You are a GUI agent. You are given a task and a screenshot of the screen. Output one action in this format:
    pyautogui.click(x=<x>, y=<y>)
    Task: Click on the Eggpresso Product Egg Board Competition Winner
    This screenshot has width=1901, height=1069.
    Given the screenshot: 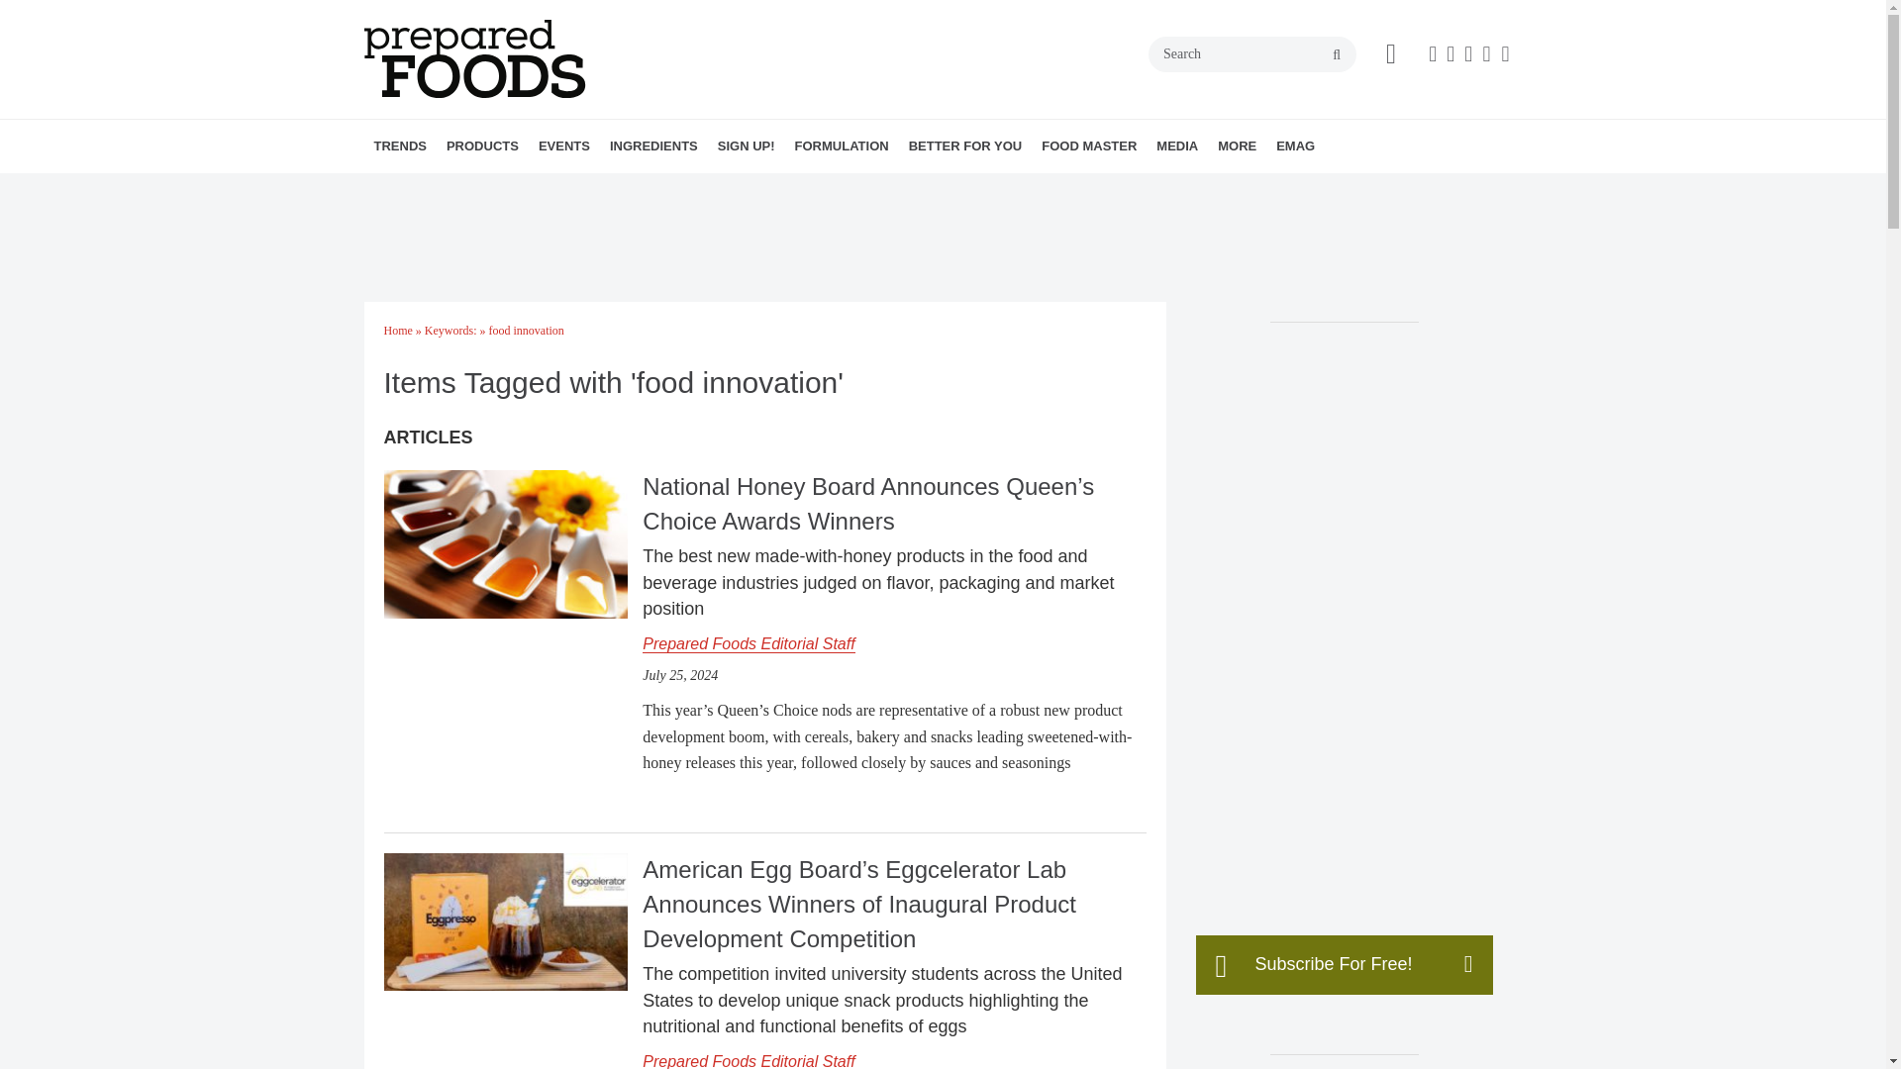 What is the action you would take?
    pyautogui.click(x=505, y=922)
    